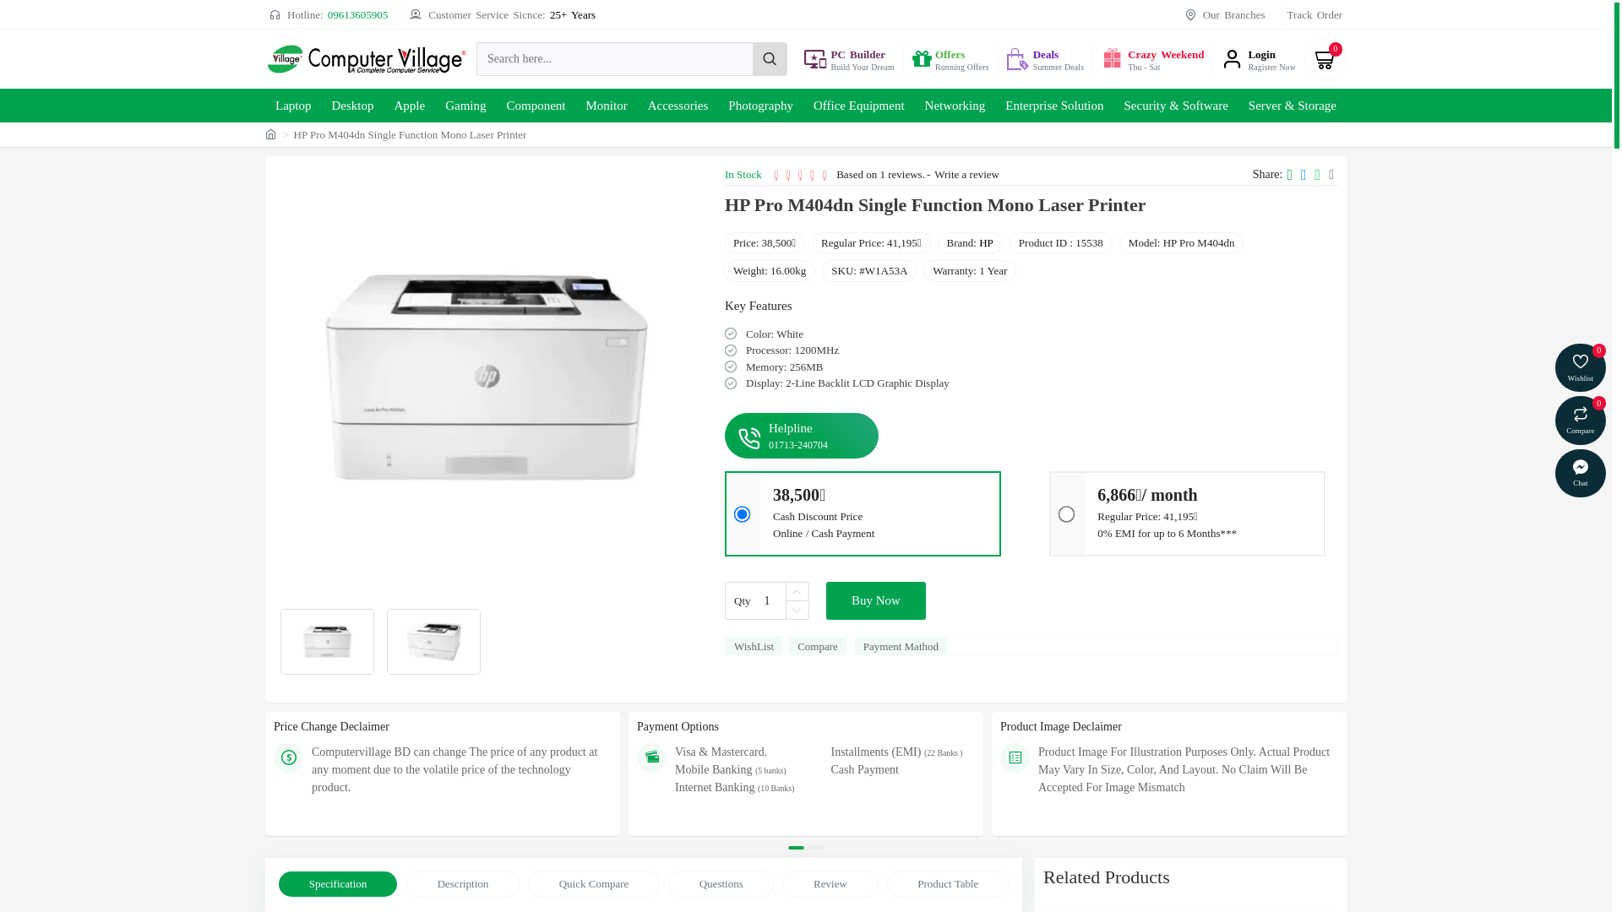 The width and height of the screenshot is (1622, 912). What do you see at coordinates (1325, 59) in the screenshot?
I see `0` at bounding box center [1325, 59].